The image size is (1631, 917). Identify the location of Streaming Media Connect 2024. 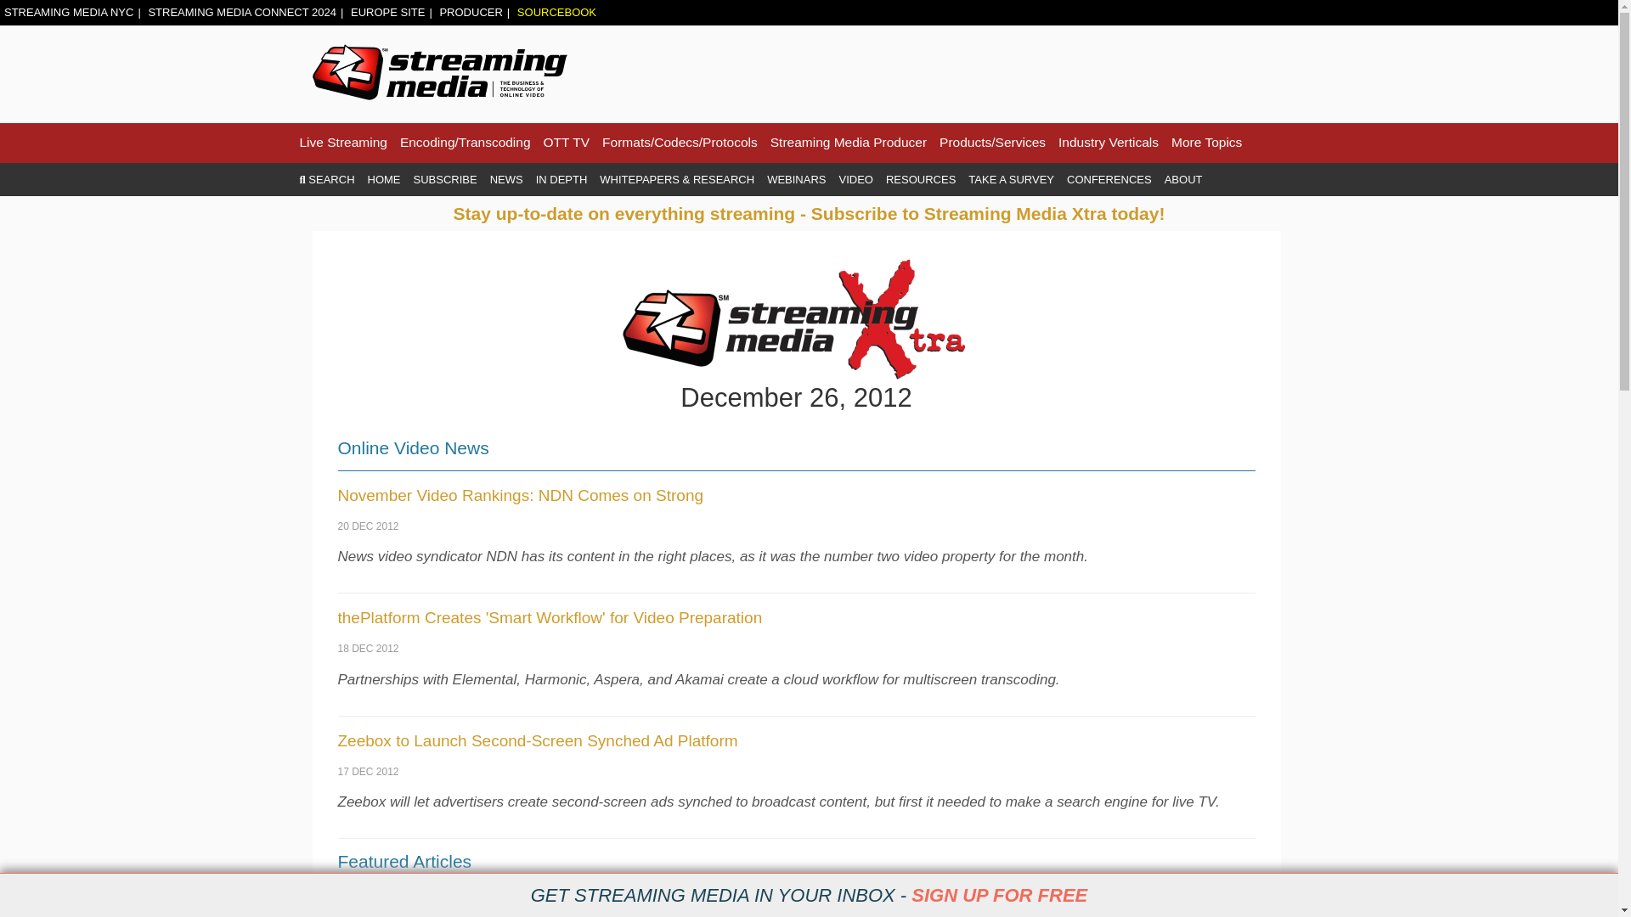
(241, 12).